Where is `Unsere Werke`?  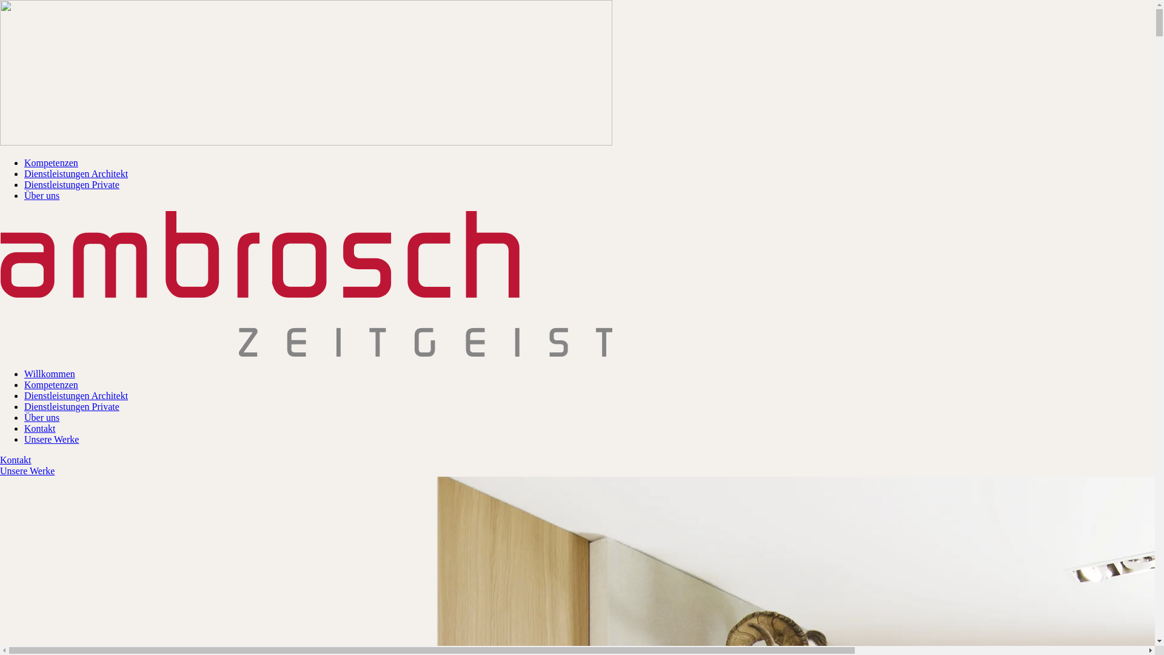
Unsere Werke is located at coordinates (27, 471).